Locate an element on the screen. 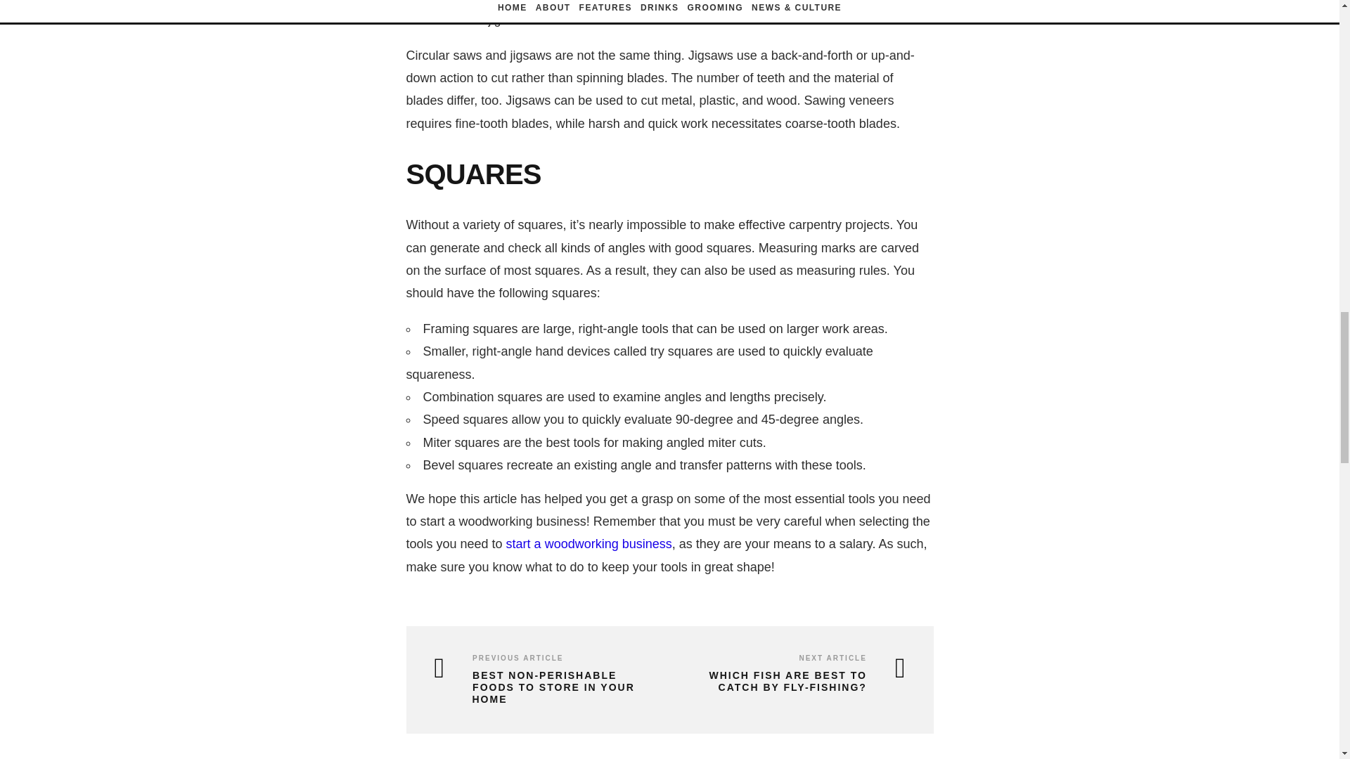 The height and width of the screenshot is (759, 1350). start a woodworking business is located at coordinates (589, 544).